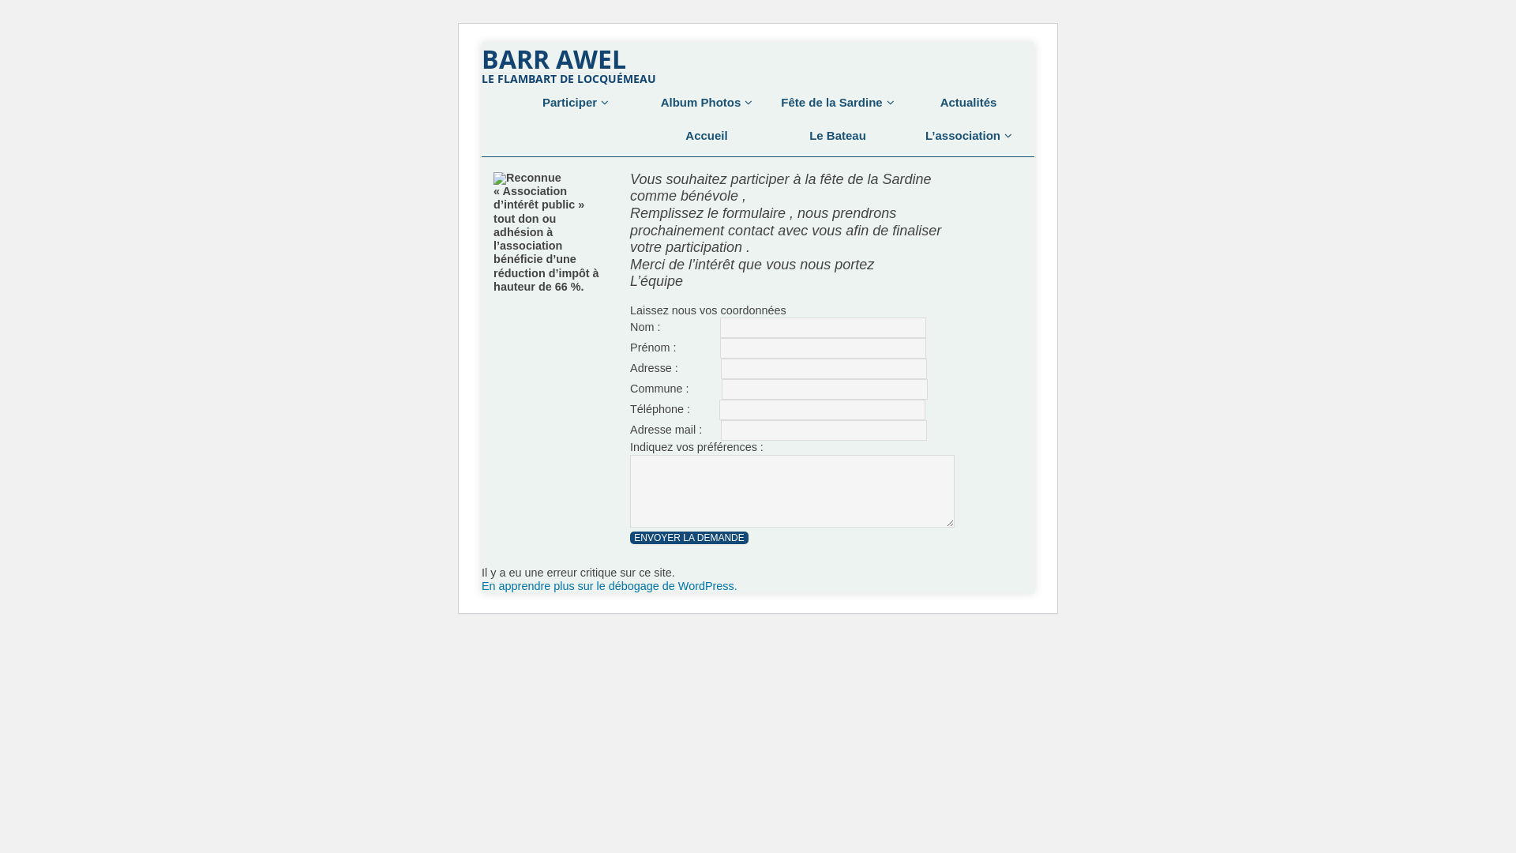 The height and width of the screenshot is (853, 1516). Describe the element at coordinates (706, 103) in the screenshot. I see `Album Photos` at that location.